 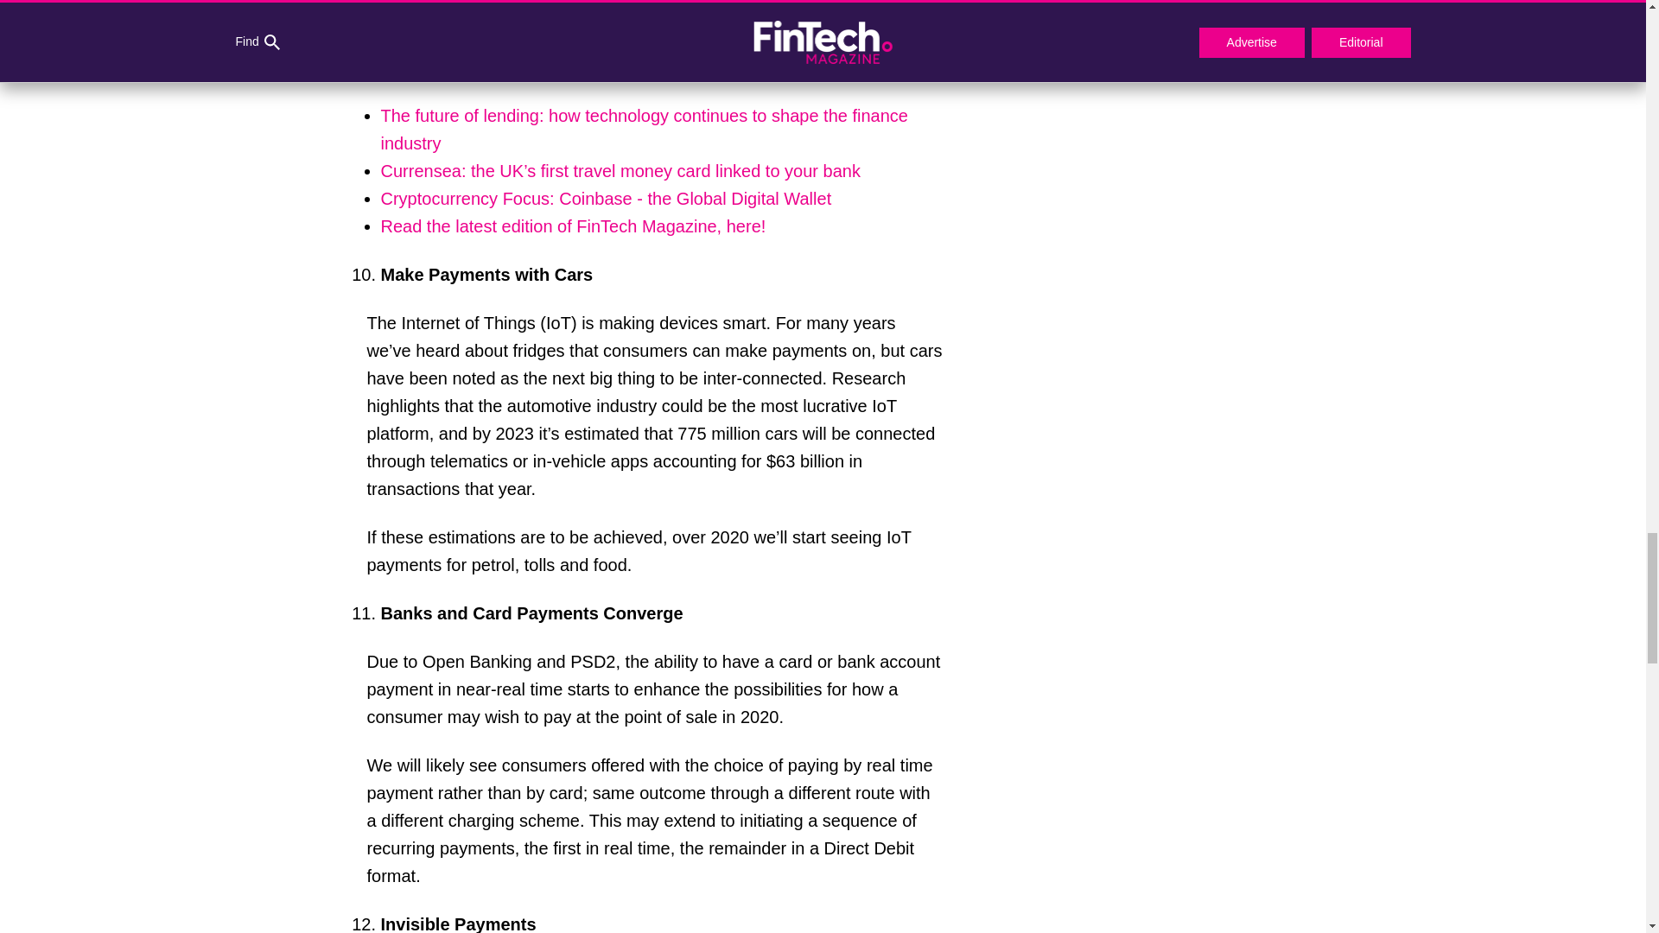 I want to click on Cryptocurrency Focus: Coinbase - the Global Digital Wallet, so click(x=605, y=199).